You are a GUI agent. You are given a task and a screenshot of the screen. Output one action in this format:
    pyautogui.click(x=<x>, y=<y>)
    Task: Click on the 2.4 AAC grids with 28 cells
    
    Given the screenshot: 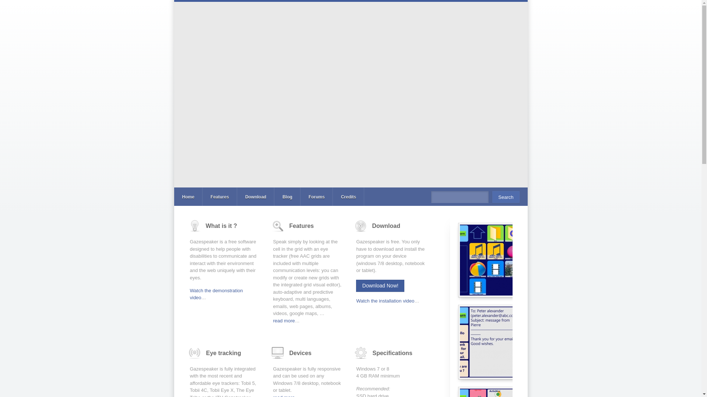 What is the action you would take?
    pyautogui.click(x=513, y=392)
    